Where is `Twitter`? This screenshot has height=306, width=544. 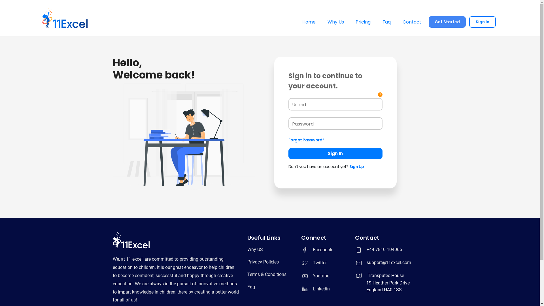 Twitter is located at coordinates (314, 263).